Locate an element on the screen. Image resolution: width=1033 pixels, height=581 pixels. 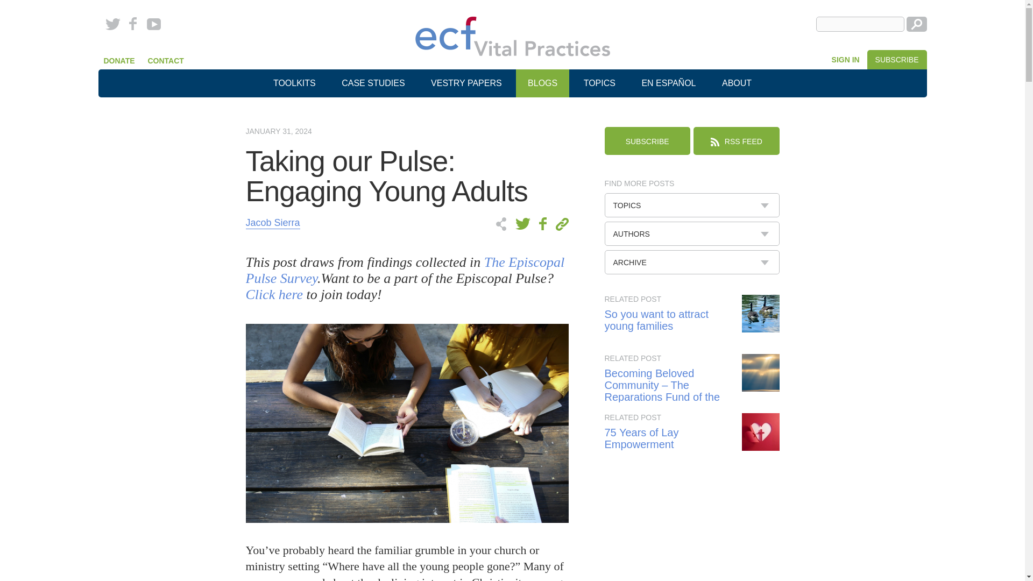
TOPICS is located at coordinates (599, 83).